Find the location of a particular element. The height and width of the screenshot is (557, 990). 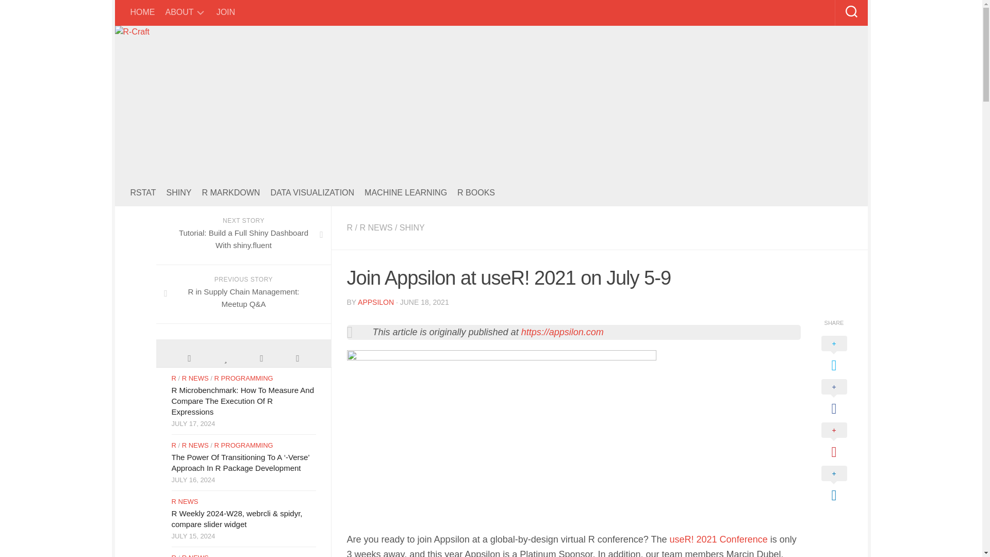

RSTAT is located at coordinates (142, 193).